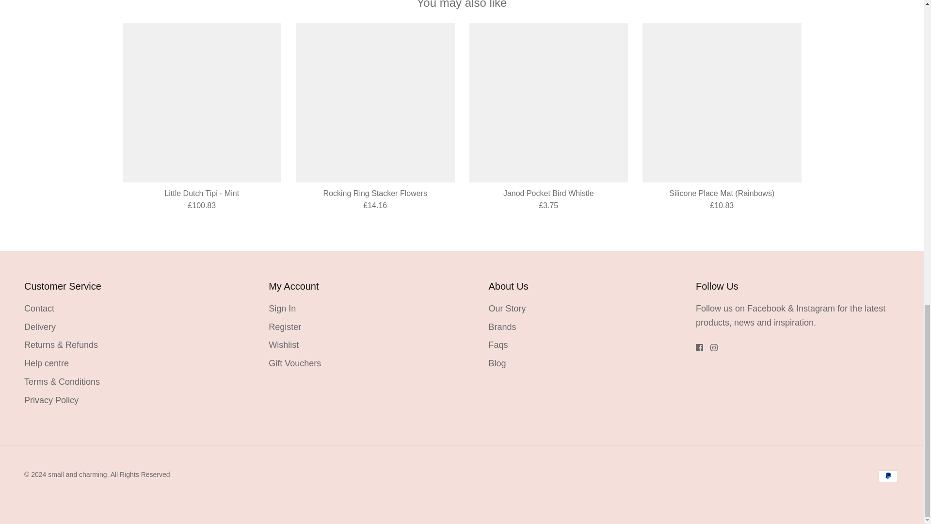  Describe the element at coordinates (888, 475) in the screenshot. I see `PayPal` at that location.